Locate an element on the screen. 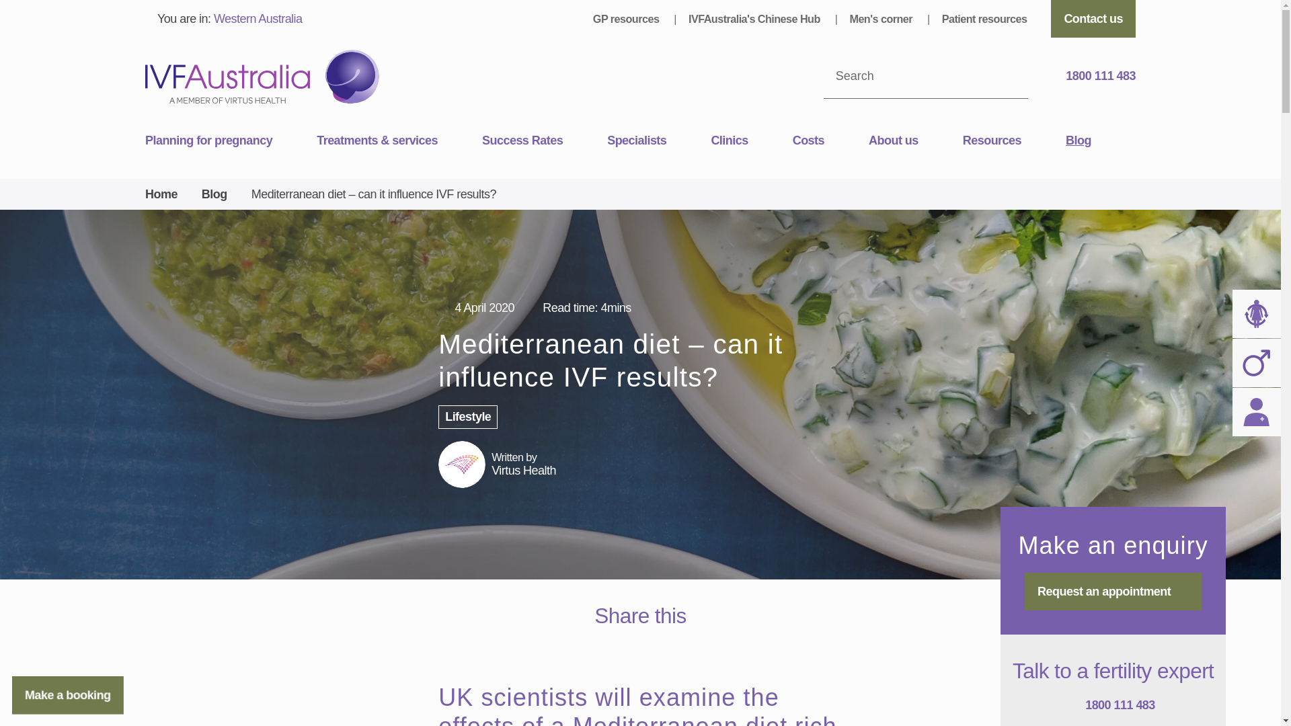 Image resolution: width=1291 pixels, height=726 pixels. Contact us is located at coordinates (1093, 19).